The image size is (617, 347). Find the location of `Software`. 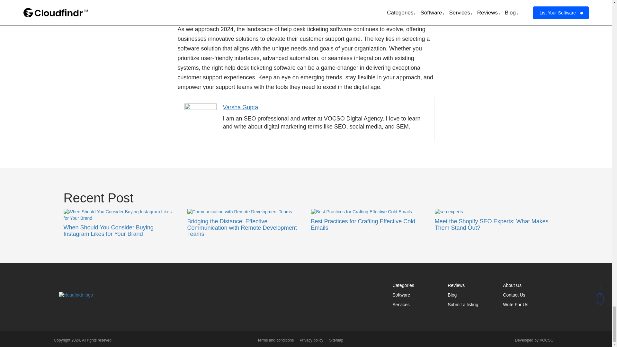

Software is located at coordinates (401, 295).